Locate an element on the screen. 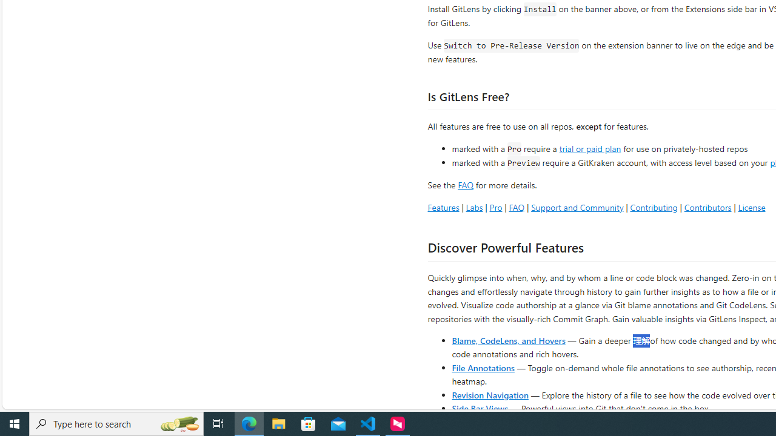  License is located at coordinates (752, 207).